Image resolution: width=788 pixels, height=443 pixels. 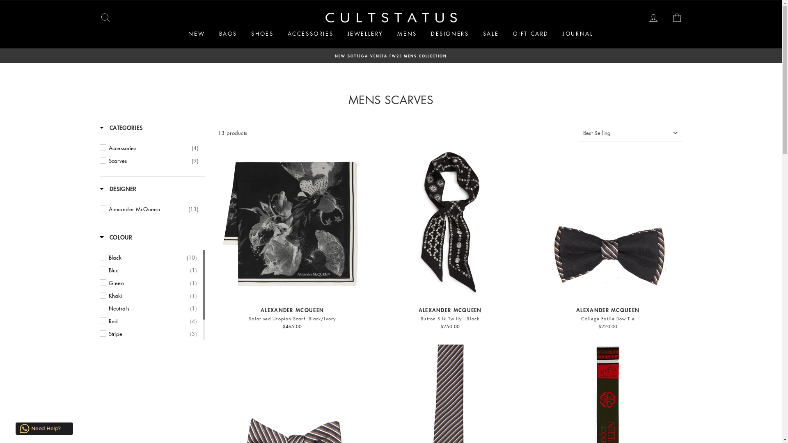 What do you see at coordinates (153, 148) in the screenshot?
I see `Accessories
(4)` at bounding box center [153, 148].